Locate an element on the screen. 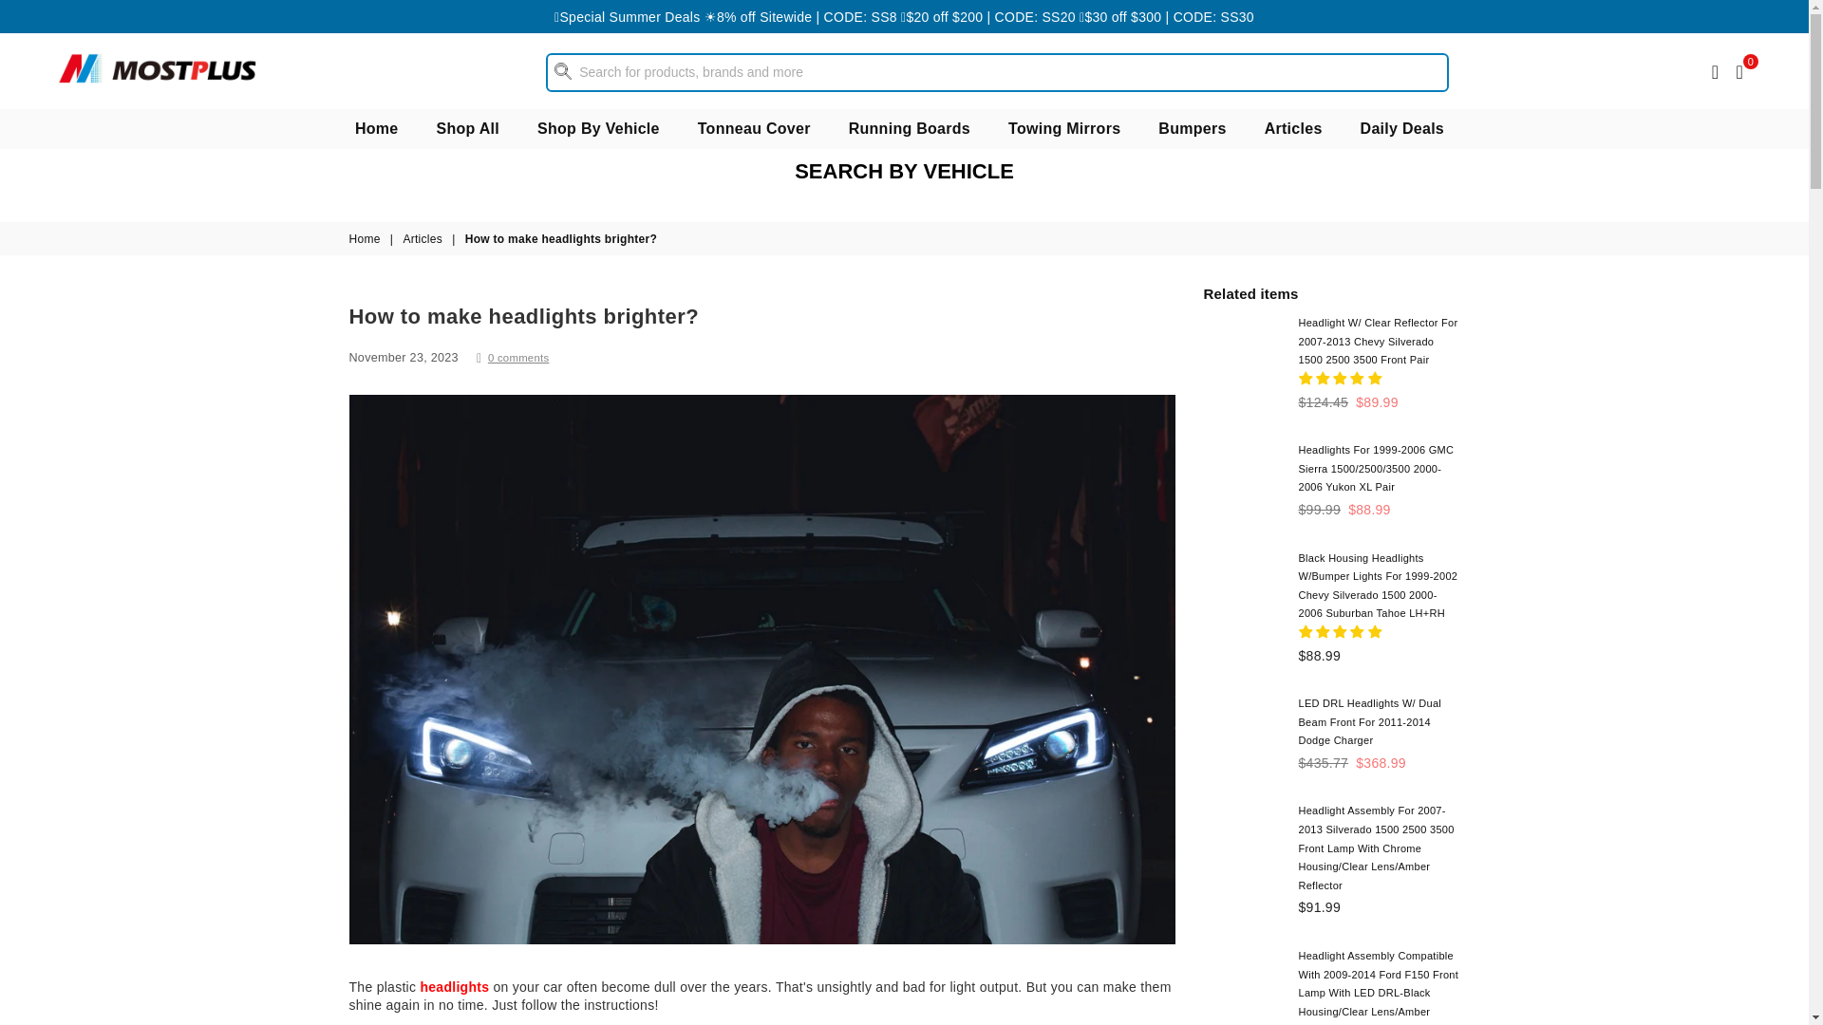 The height and width of the screenshot is (1025, 1823). headlight assemblies is located at coordinates (454, 987).